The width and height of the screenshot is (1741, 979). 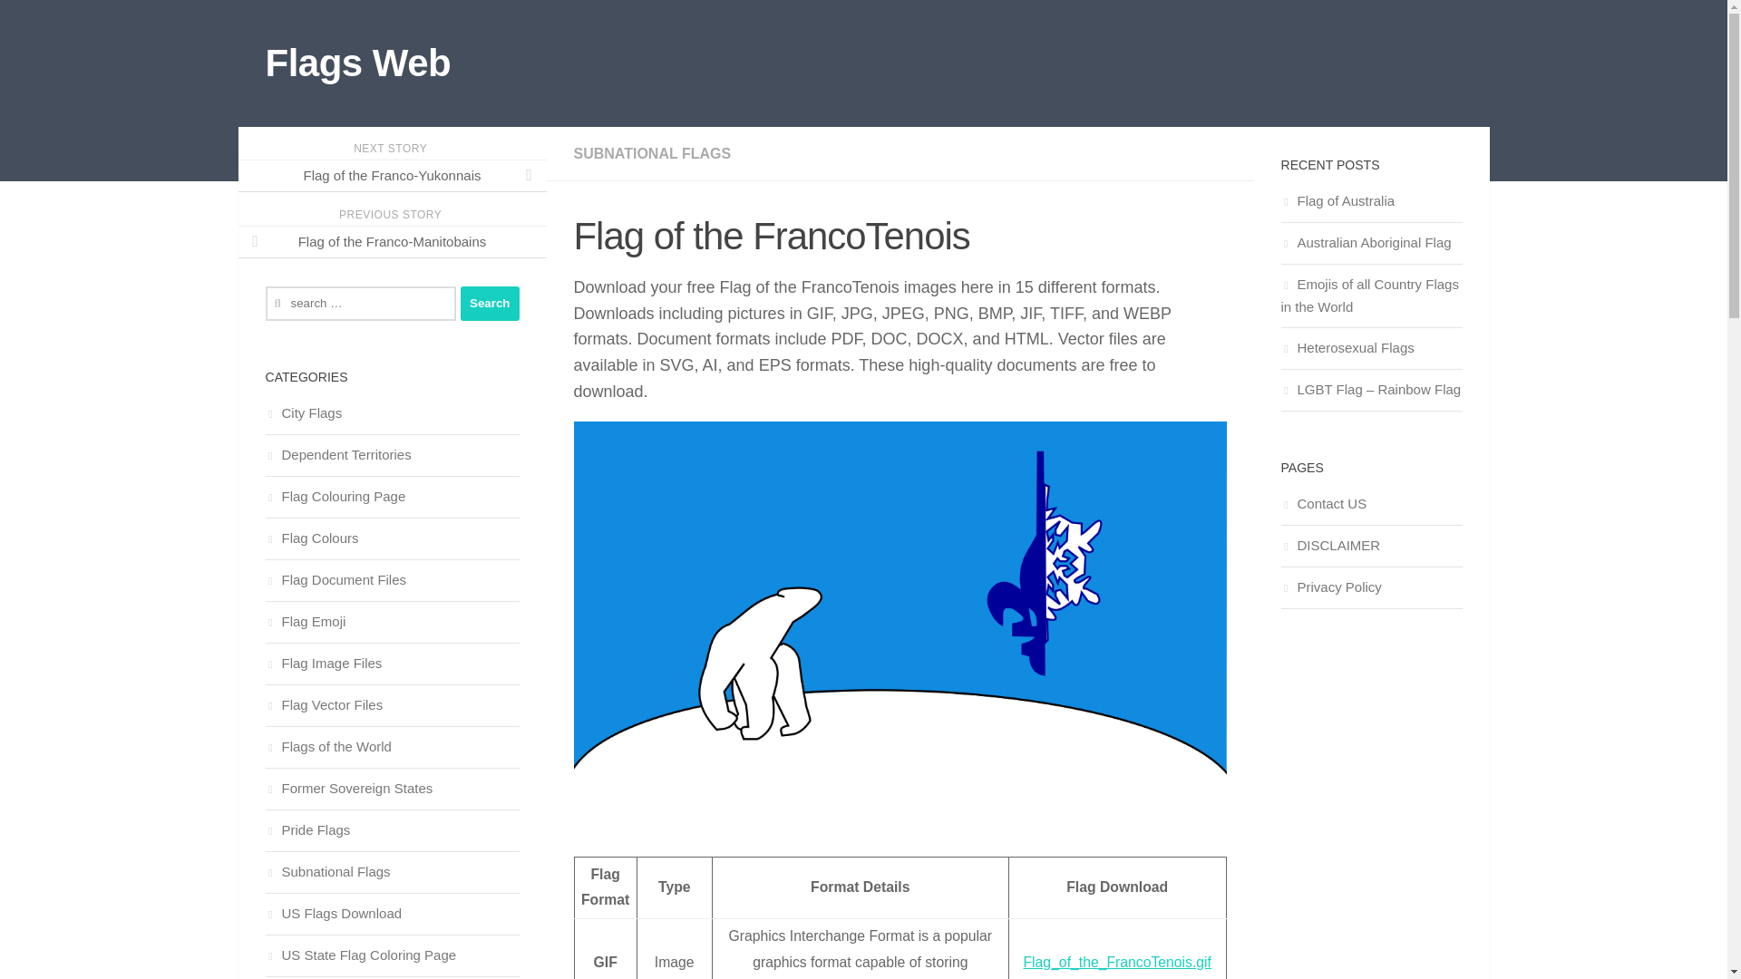 I want to click on US Flags Download, so click(x=333, y=914).